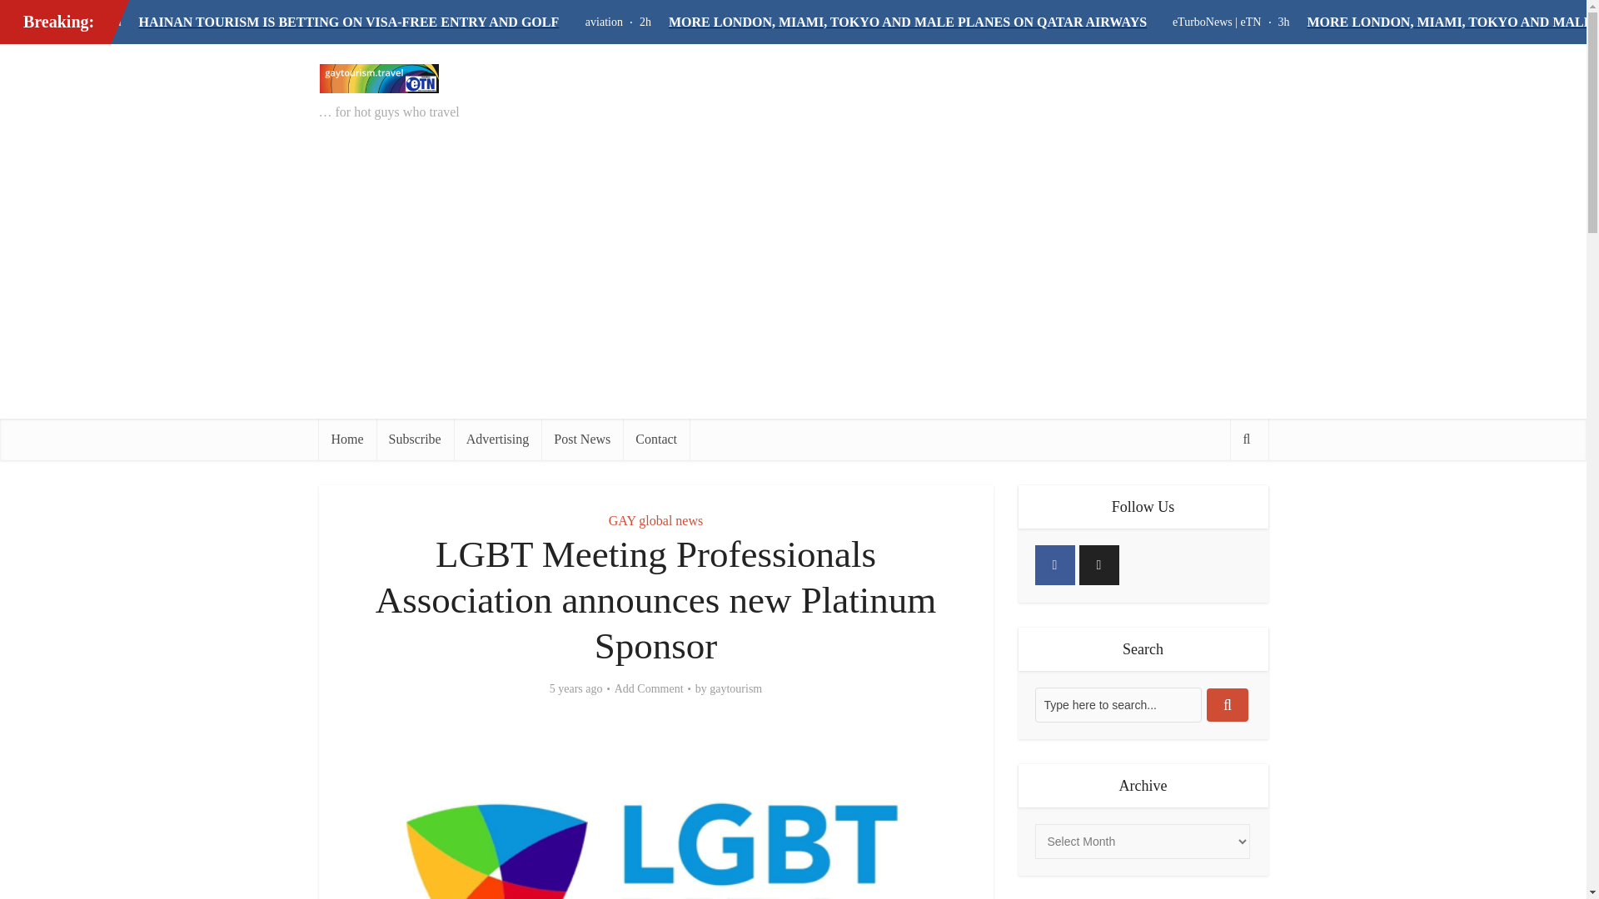 This screenshot has height=899, width=1599. I want to click on Subscribe, so click(415, 440).